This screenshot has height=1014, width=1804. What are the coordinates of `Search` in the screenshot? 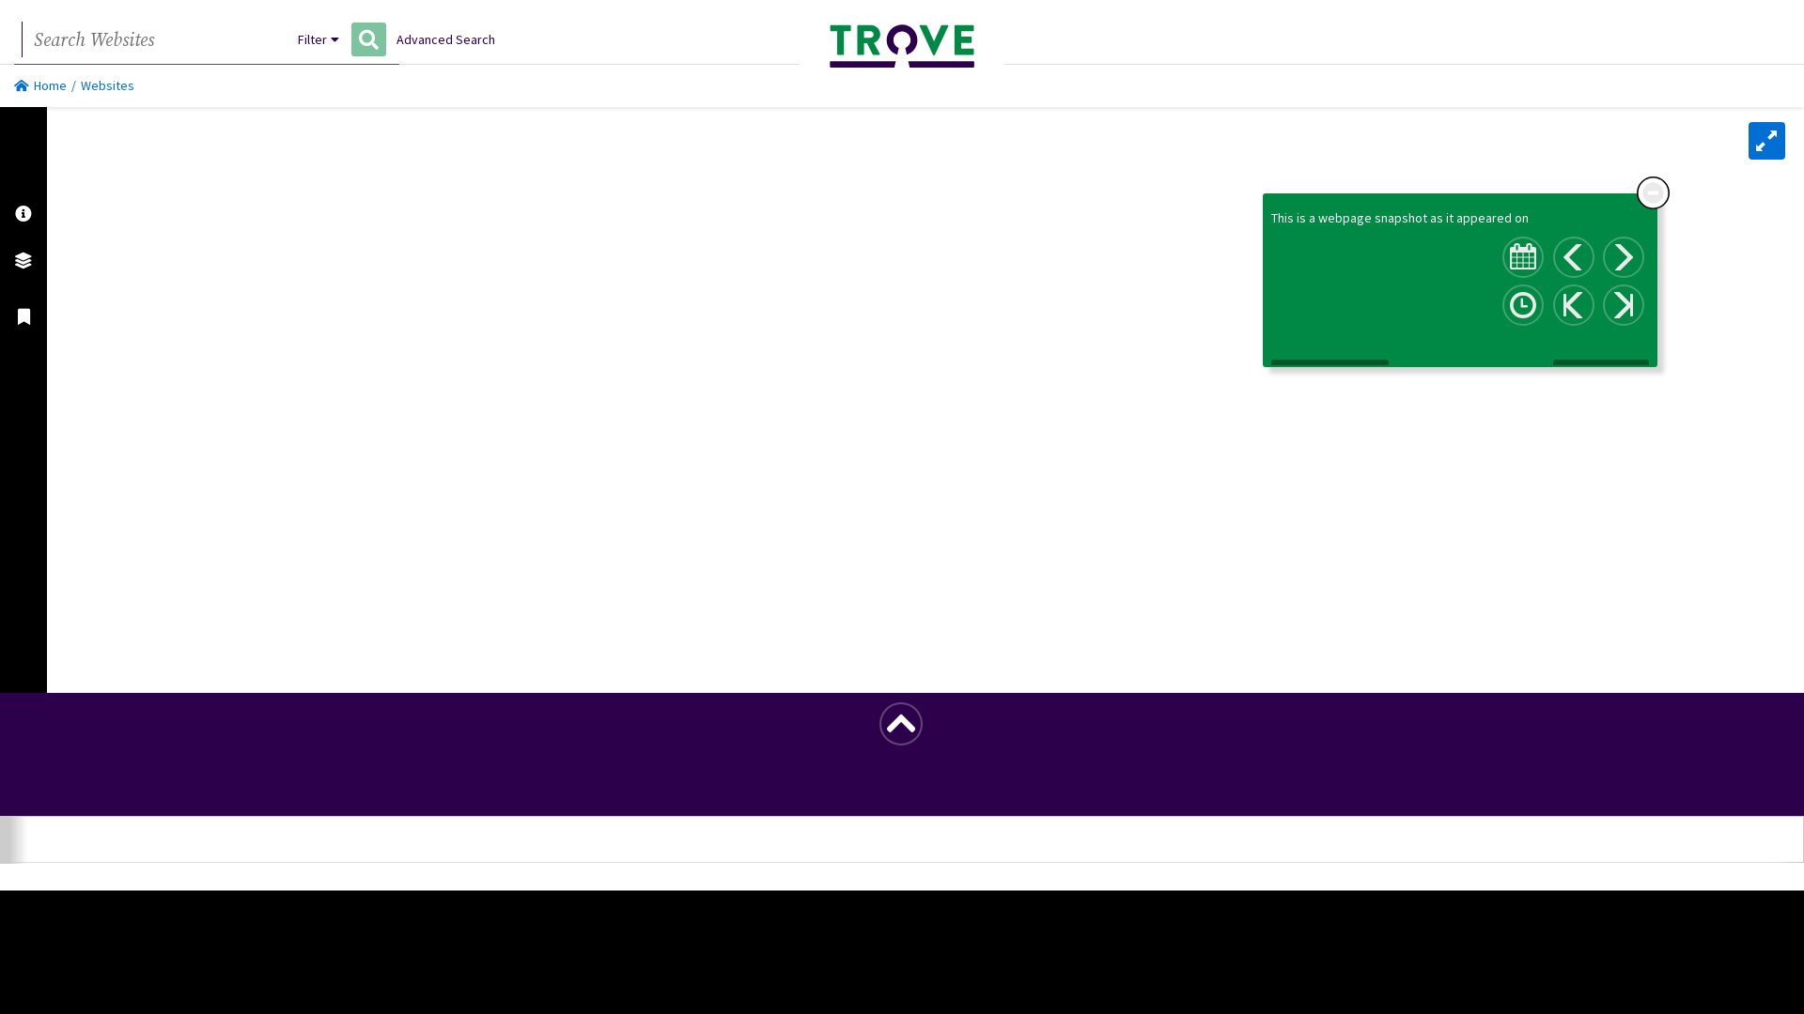 It's located at (368, 39).